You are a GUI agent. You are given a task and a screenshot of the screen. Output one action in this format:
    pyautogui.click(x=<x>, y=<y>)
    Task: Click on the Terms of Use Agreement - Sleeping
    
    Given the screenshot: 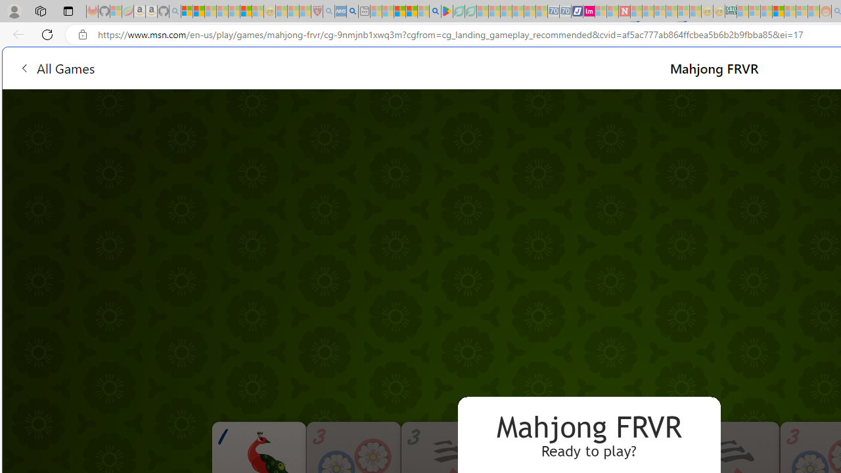 What is the action you would take?
    pyautogui.click(x=459, y=12)
    